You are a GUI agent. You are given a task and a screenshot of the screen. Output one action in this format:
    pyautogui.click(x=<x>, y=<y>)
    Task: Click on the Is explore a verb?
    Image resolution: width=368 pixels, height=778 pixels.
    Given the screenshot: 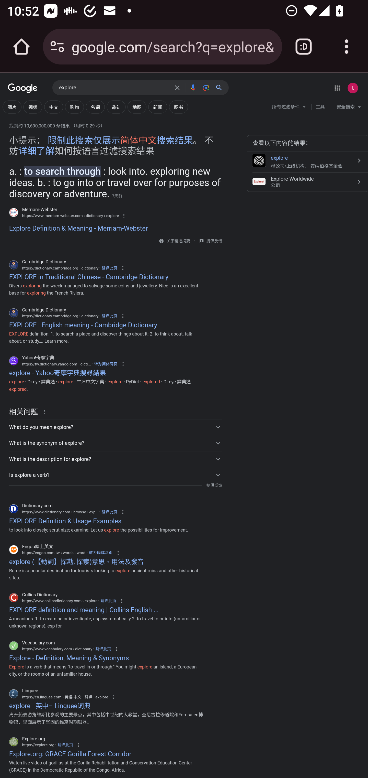 What is the action you would take?
    pyautogui.click(x=115, y=475)
    